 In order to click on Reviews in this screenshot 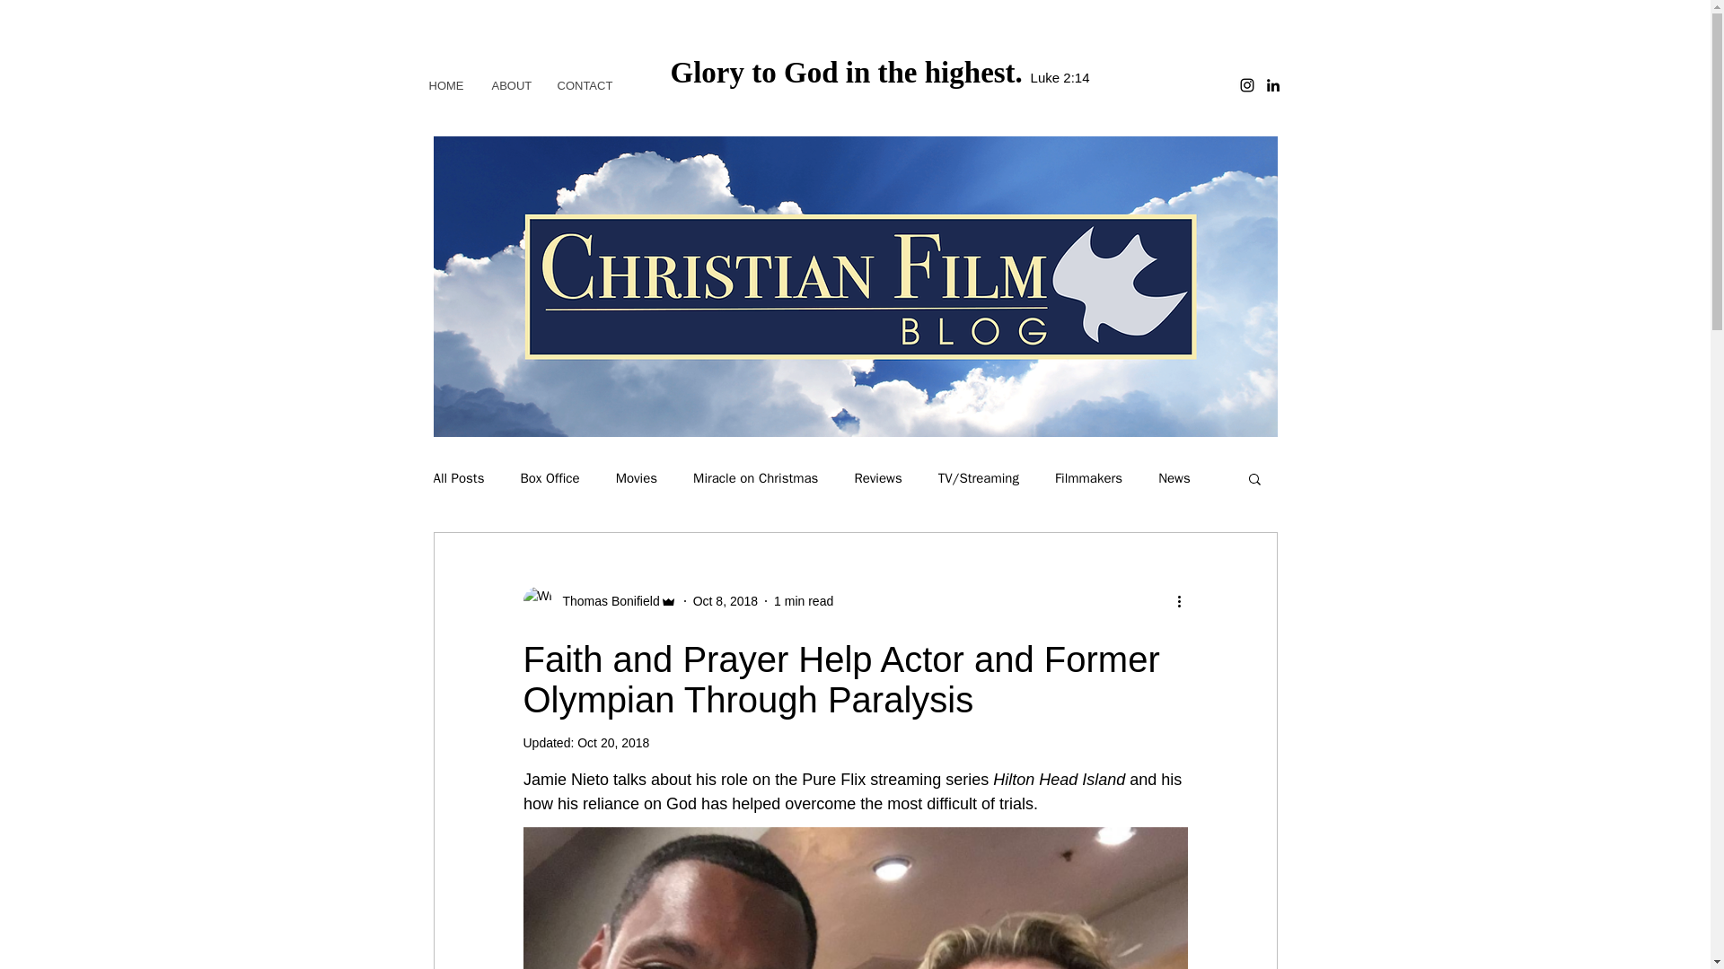, I will do `click(877, 478)`.